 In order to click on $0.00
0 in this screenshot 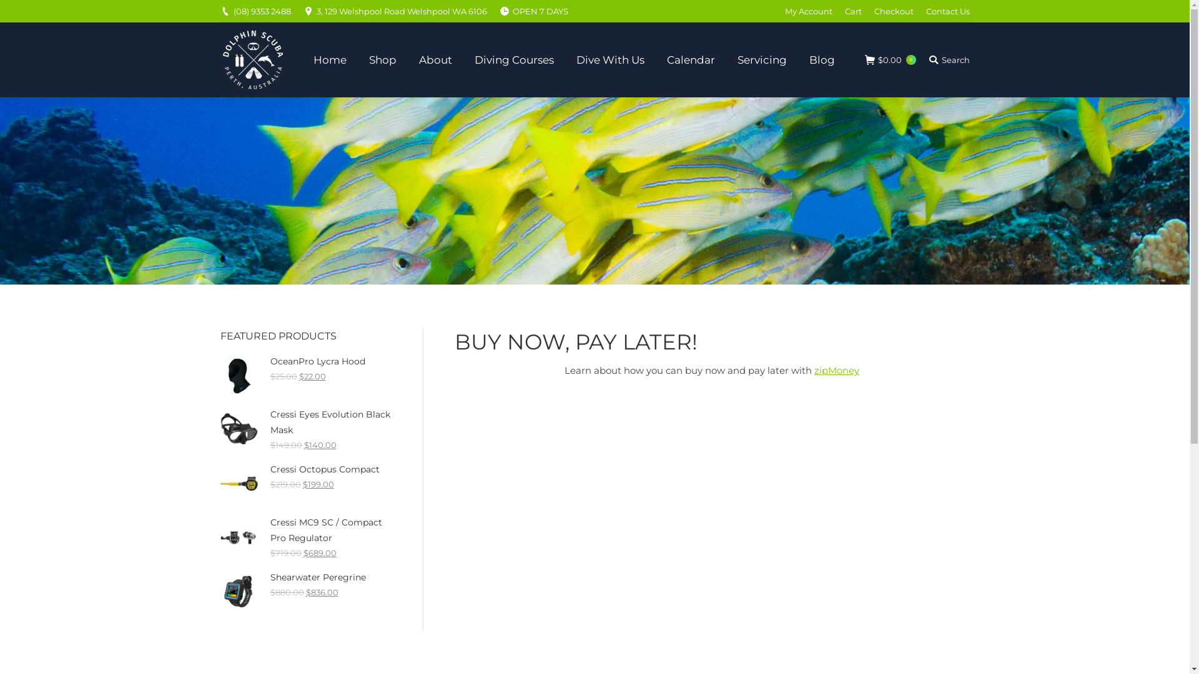, I will do `click(890, 60)`.